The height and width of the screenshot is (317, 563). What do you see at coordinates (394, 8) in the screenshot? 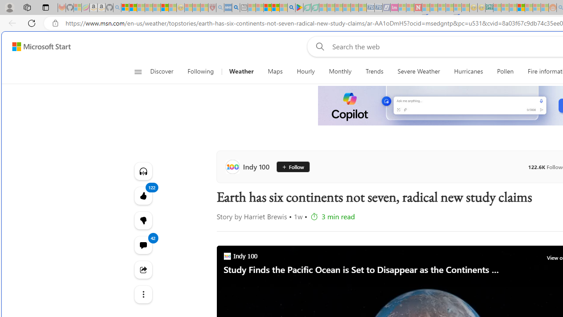
I see `Jobs - lastminute.com Investor Portal - Sleeping` at bounding box center [394, 8].